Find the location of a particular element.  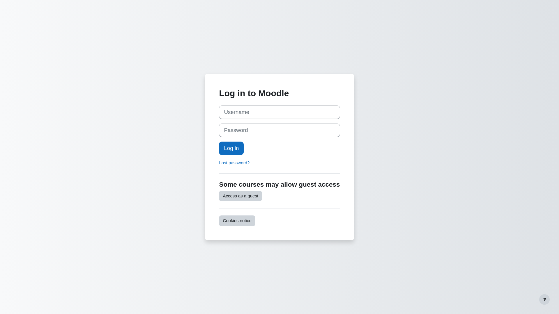

Access as a guest is located at coordinates (240, 196).